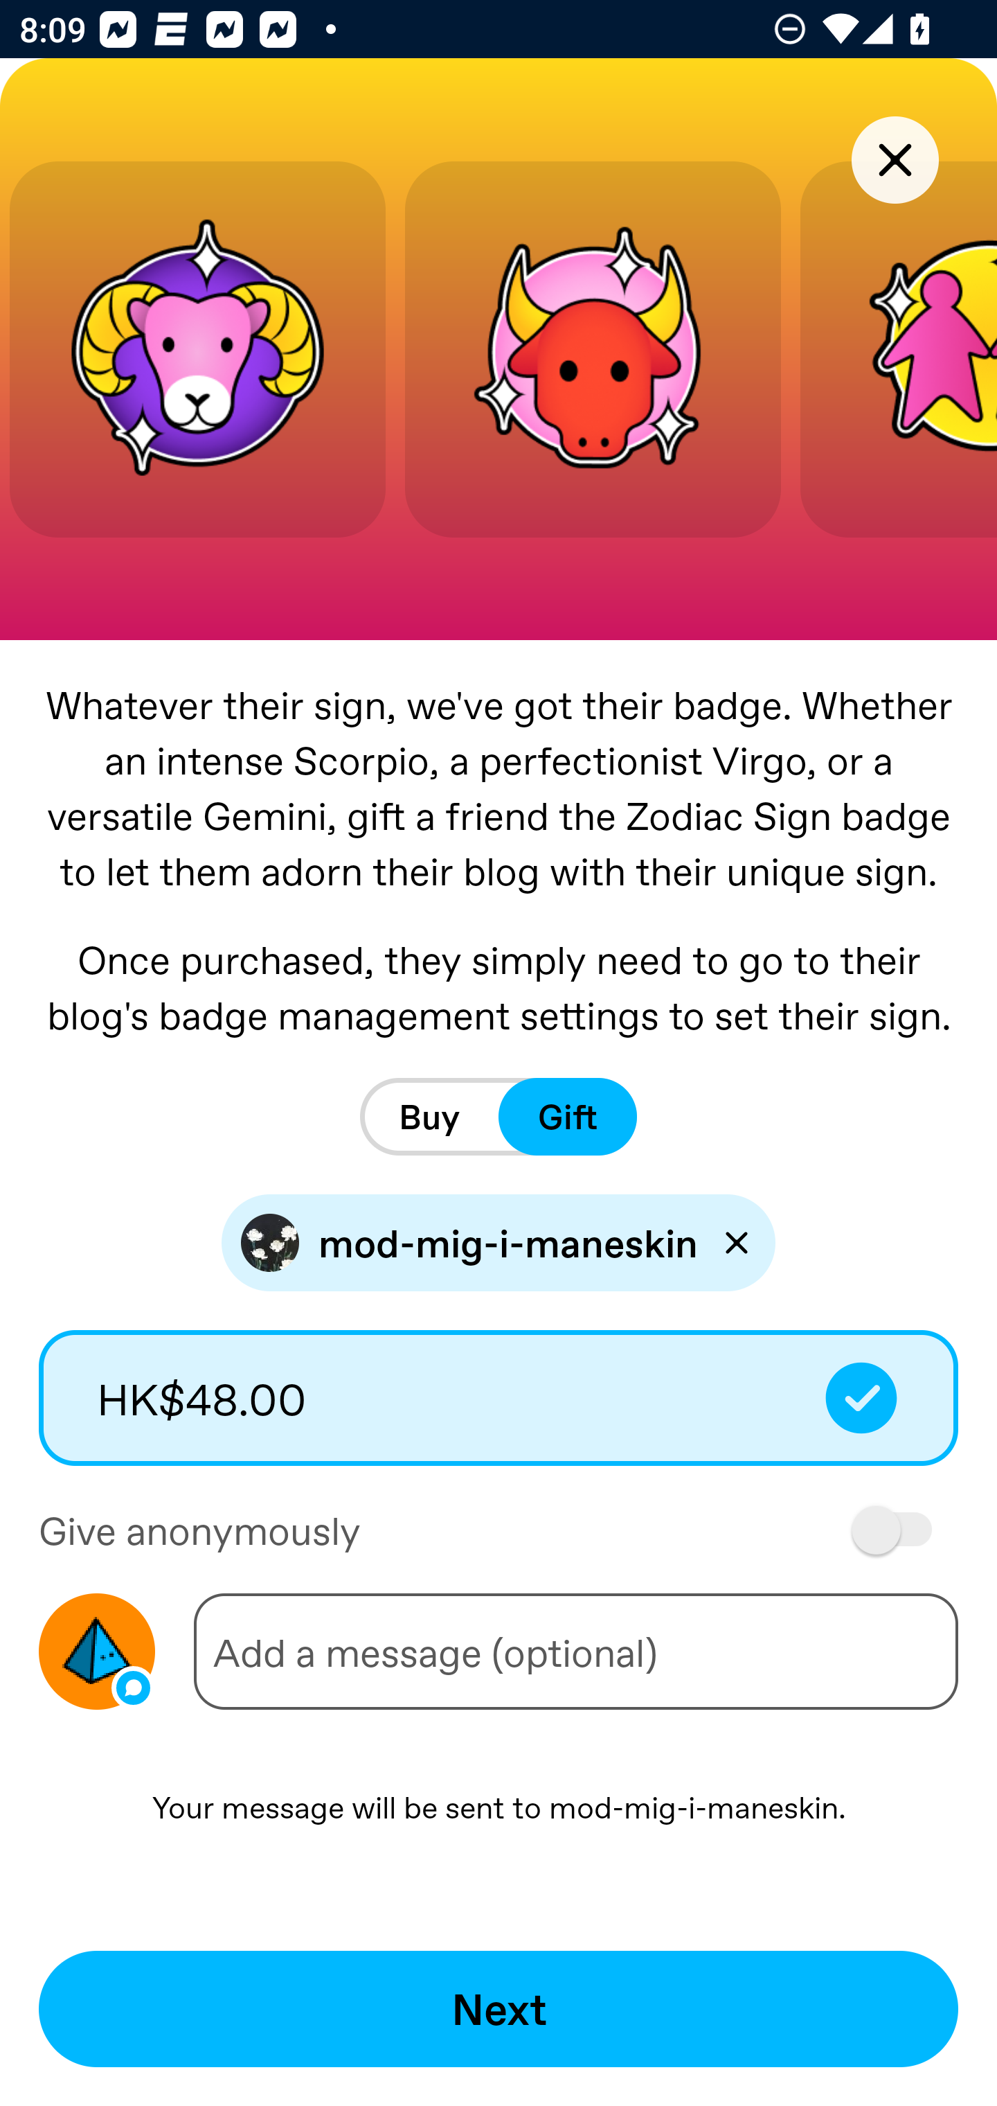  Describe the element at coordinates (498, 2009) in the screenshot. I see `Next` at that location.